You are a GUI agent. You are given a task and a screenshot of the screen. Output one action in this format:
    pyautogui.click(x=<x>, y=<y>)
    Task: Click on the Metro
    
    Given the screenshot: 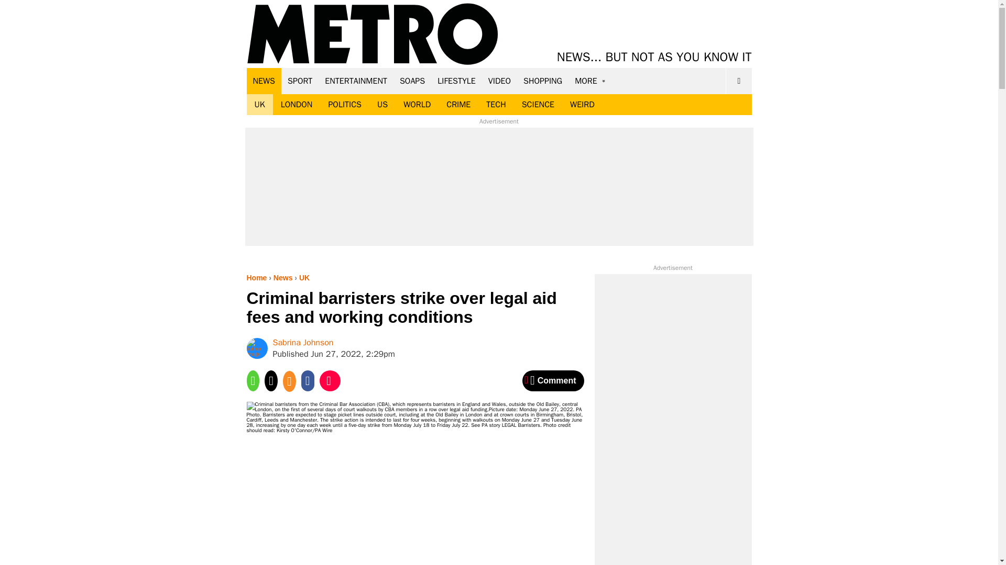 What is the action you would take?
    pyautogui.click(x=373, y=35)
    